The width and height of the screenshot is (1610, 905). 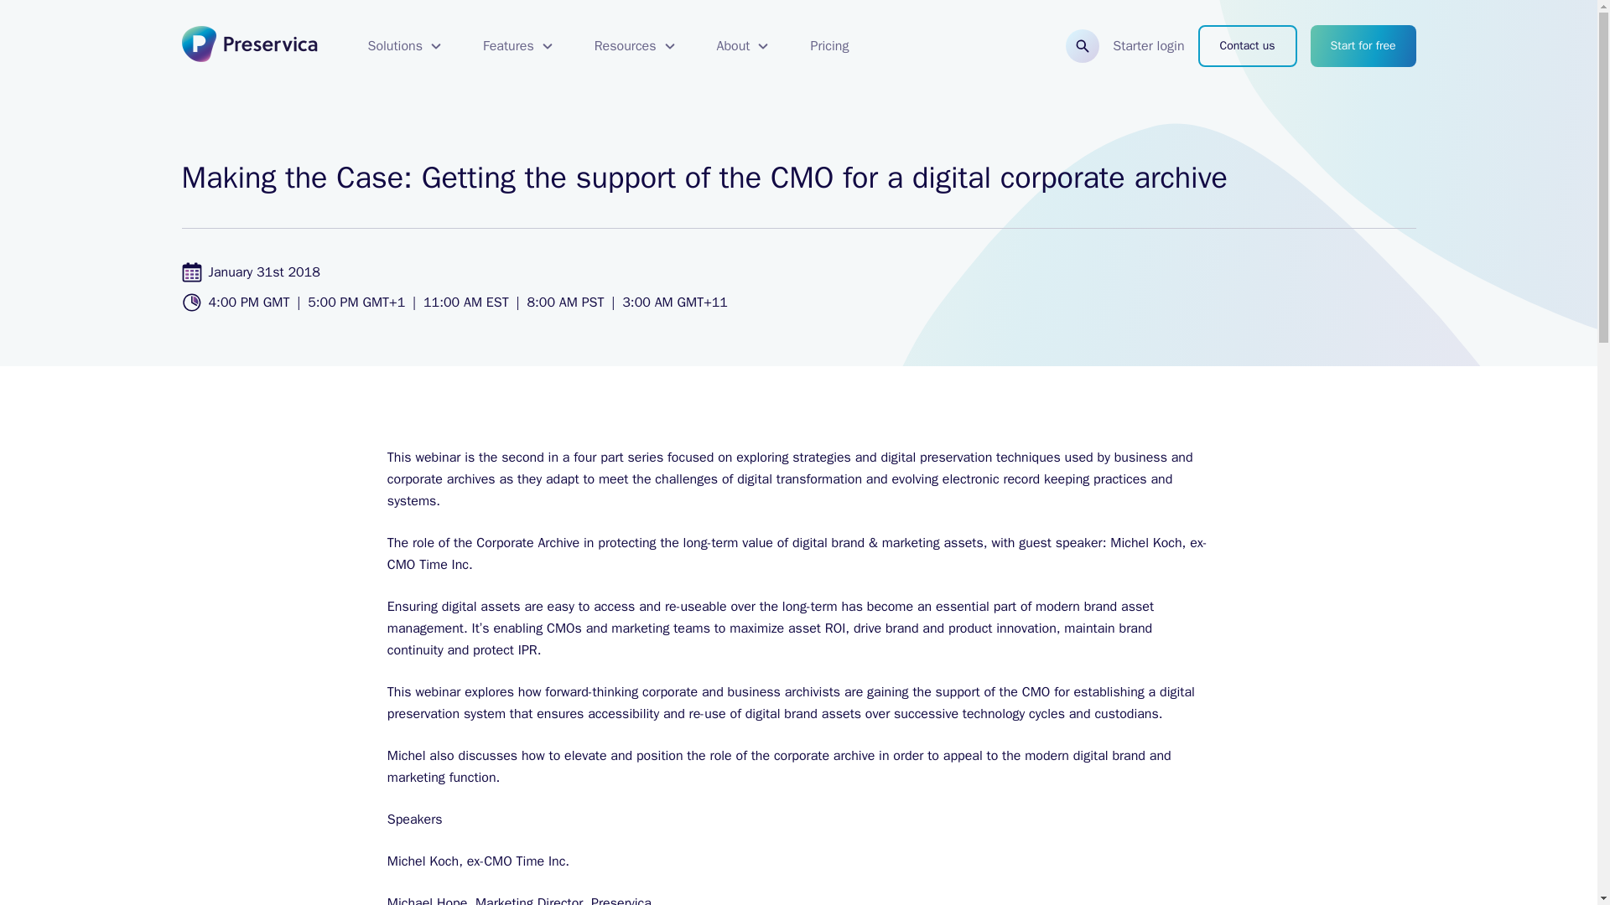 What do you see at coordinates (518, 45) in the screenshot?
I see `Features` at bounding box center [518, 45].